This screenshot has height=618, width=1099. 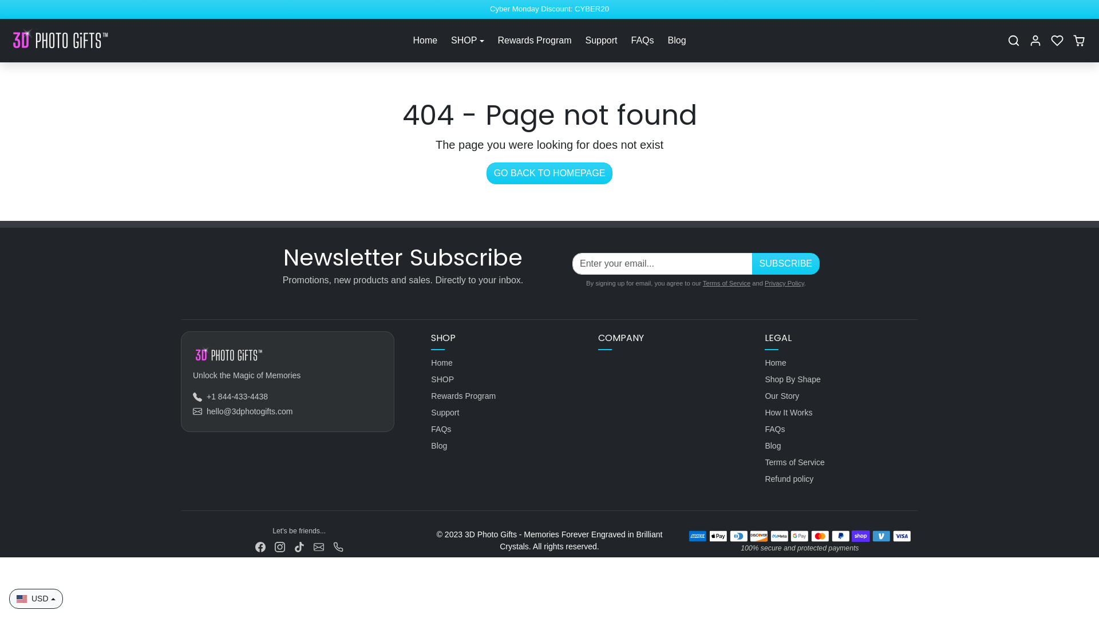 What do you see at coordinates (508, 413) in the screenshot?
I see `Support` at bounding box center [508, 413].